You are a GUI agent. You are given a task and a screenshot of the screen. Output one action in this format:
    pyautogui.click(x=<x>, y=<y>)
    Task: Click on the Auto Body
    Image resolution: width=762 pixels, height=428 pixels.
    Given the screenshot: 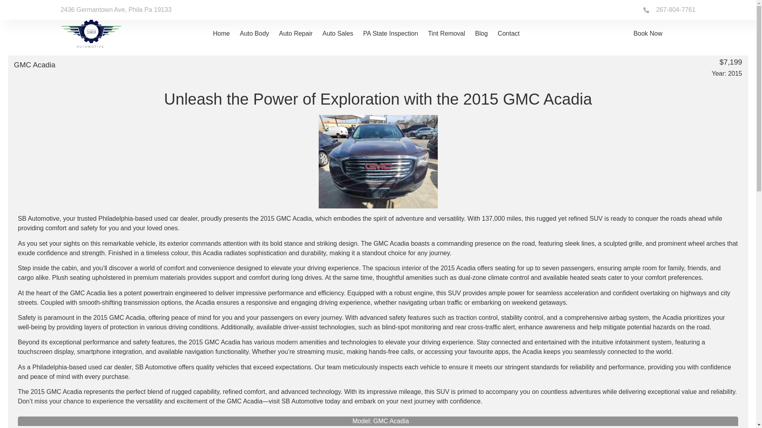 What is the action you would take?
    pyautogui.click(x=254, y=34)
    